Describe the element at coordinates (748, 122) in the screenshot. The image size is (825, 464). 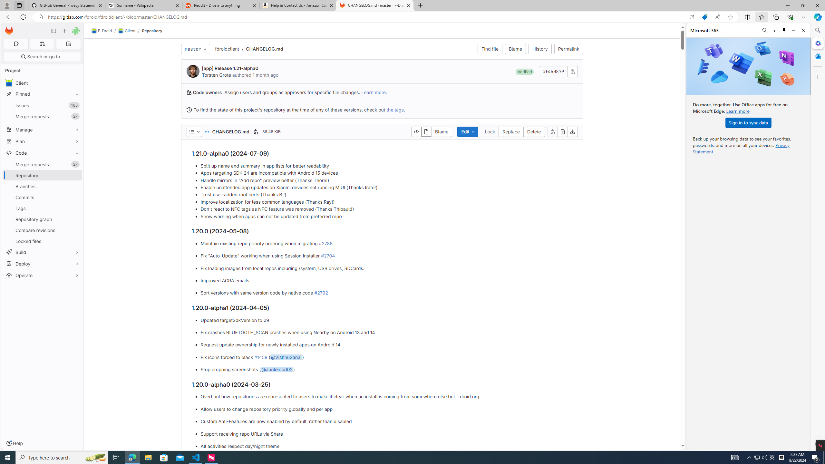
I see `Sign in to sync data` at that location.